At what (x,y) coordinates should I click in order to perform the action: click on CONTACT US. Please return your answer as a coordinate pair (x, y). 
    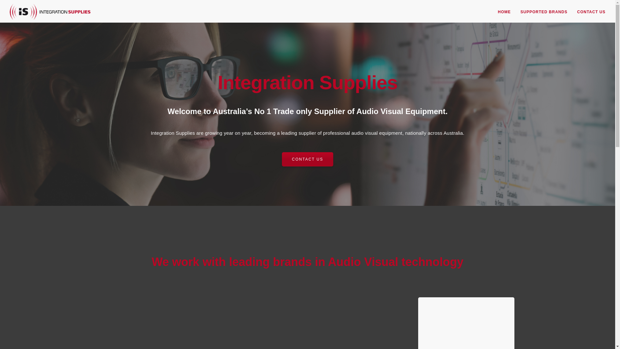
    Looking at the image, I should click on (307, 159).